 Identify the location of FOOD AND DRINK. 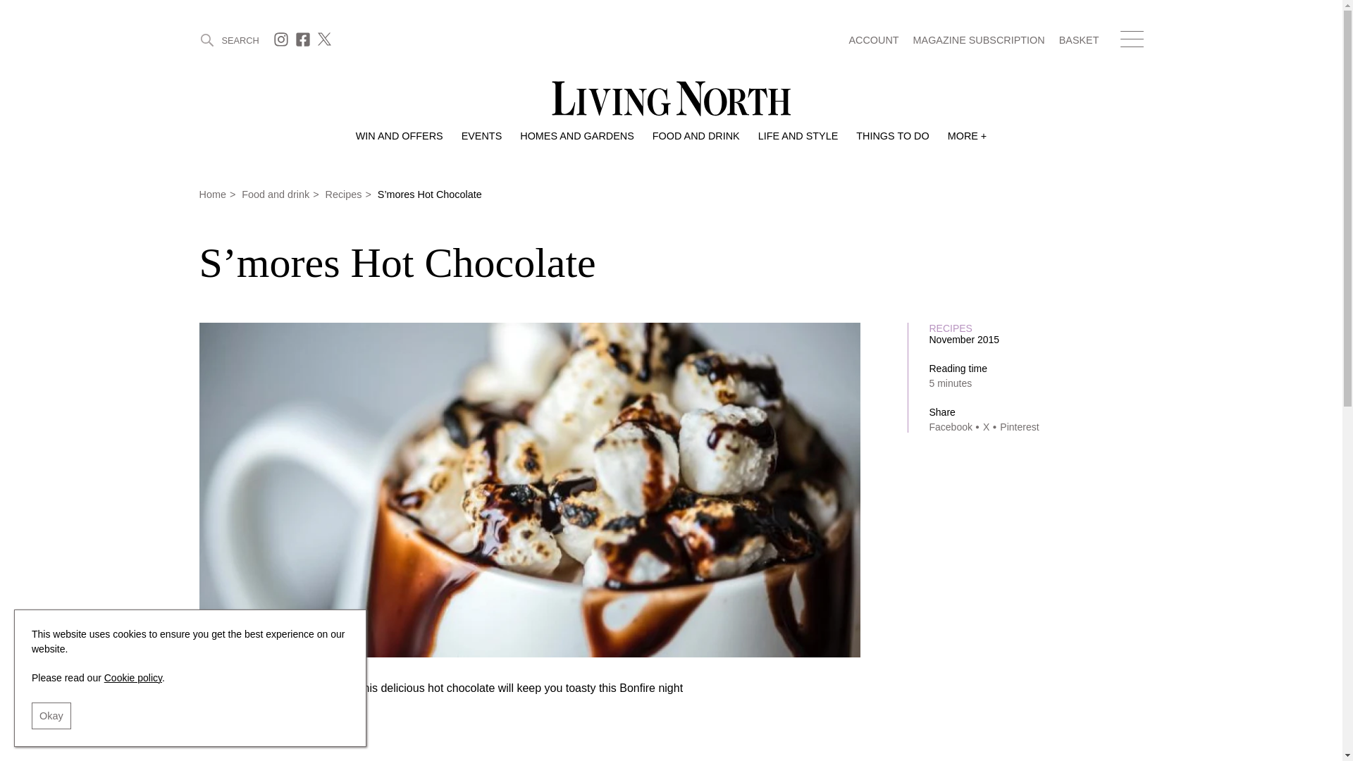
(696, 136).